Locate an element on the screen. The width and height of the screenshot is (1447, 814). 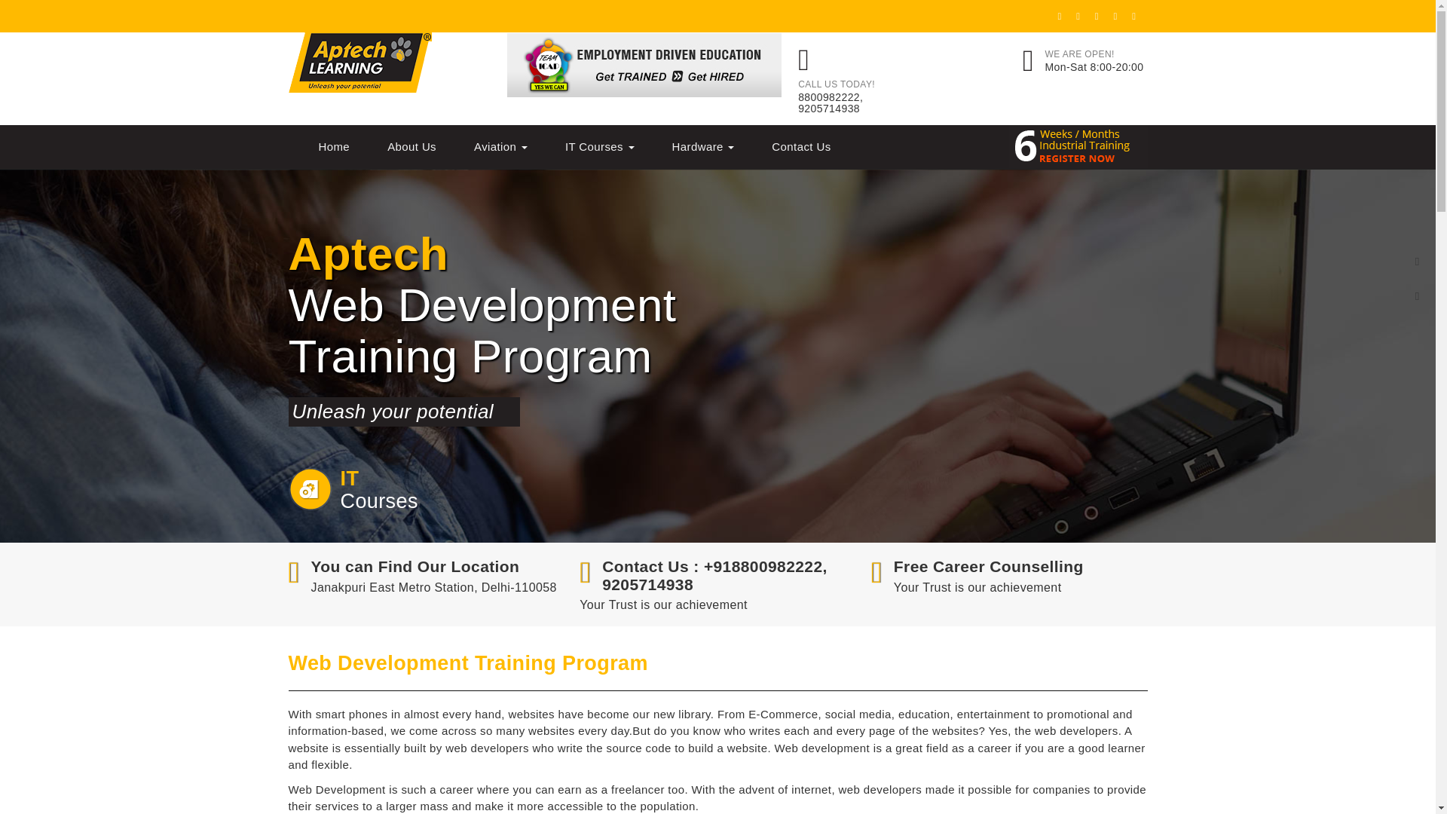
Aviation is located at coordinates (500, 146).